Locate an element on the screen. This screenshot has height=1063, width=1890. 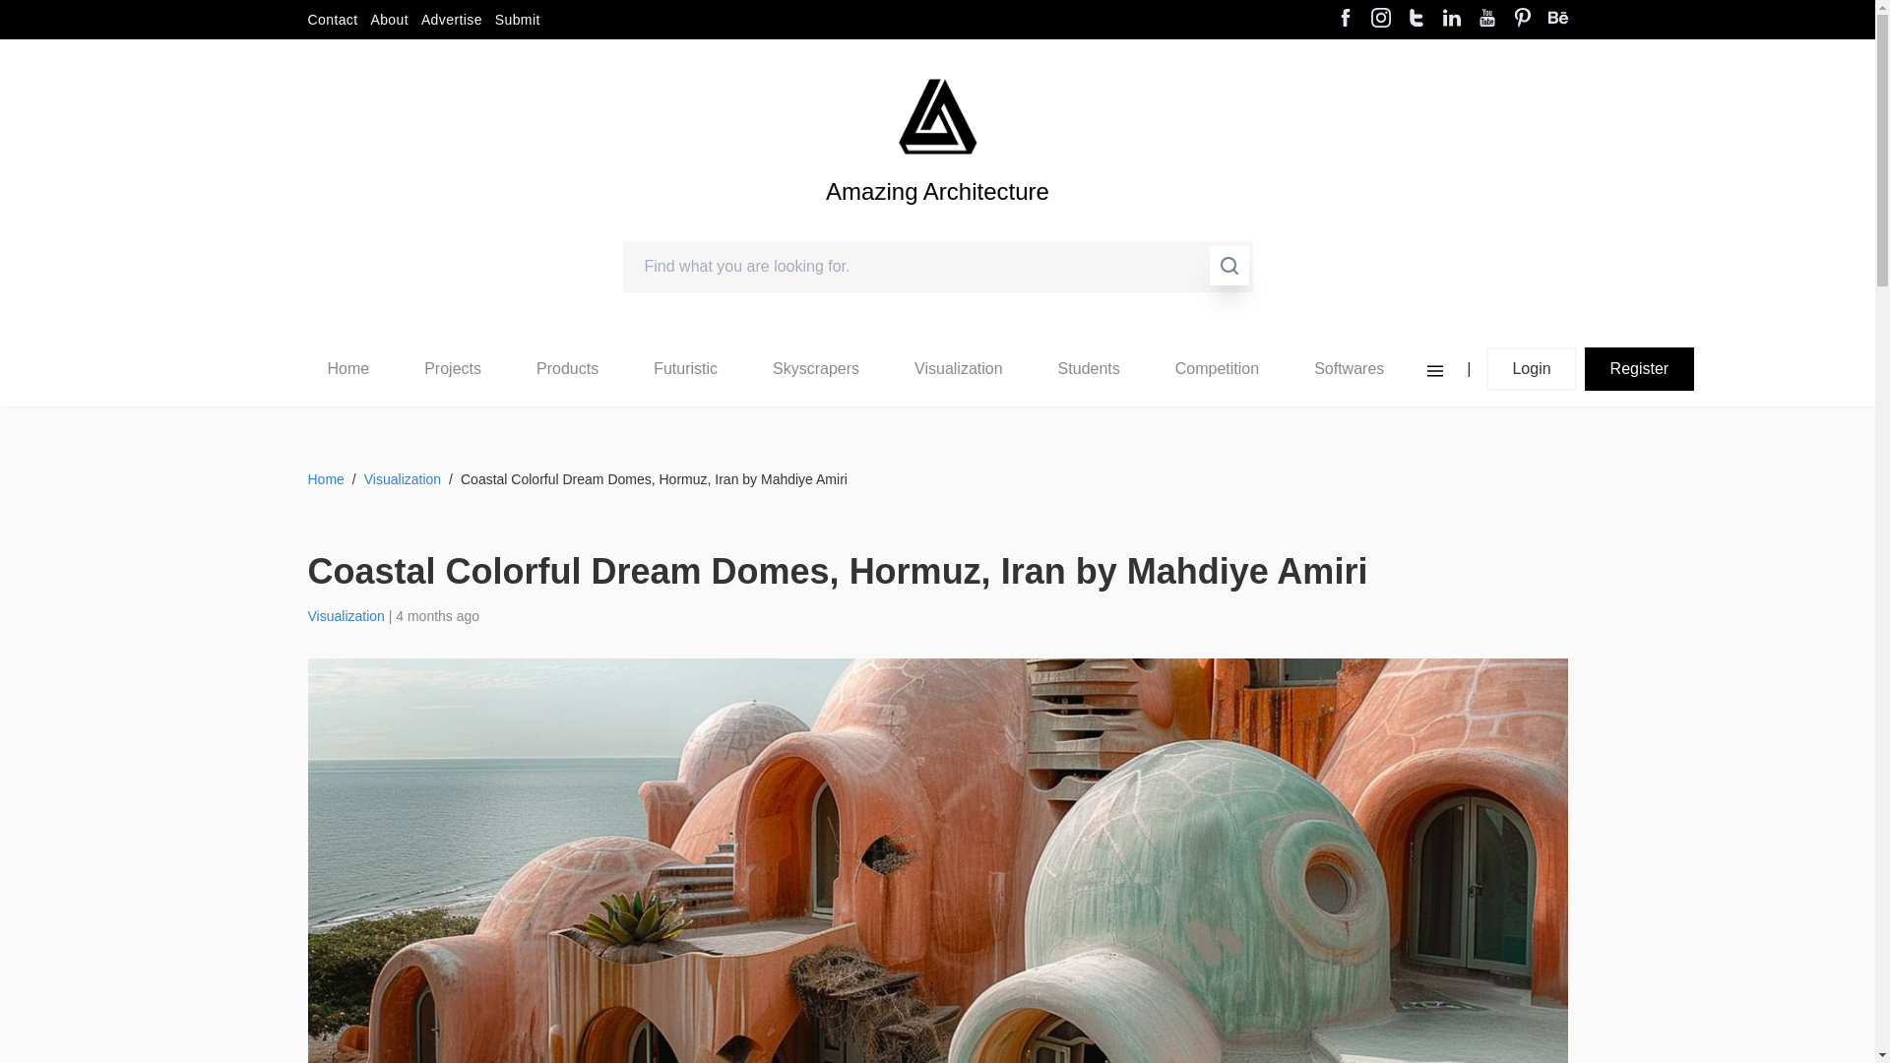
Home is located at coordinates (347, 369).